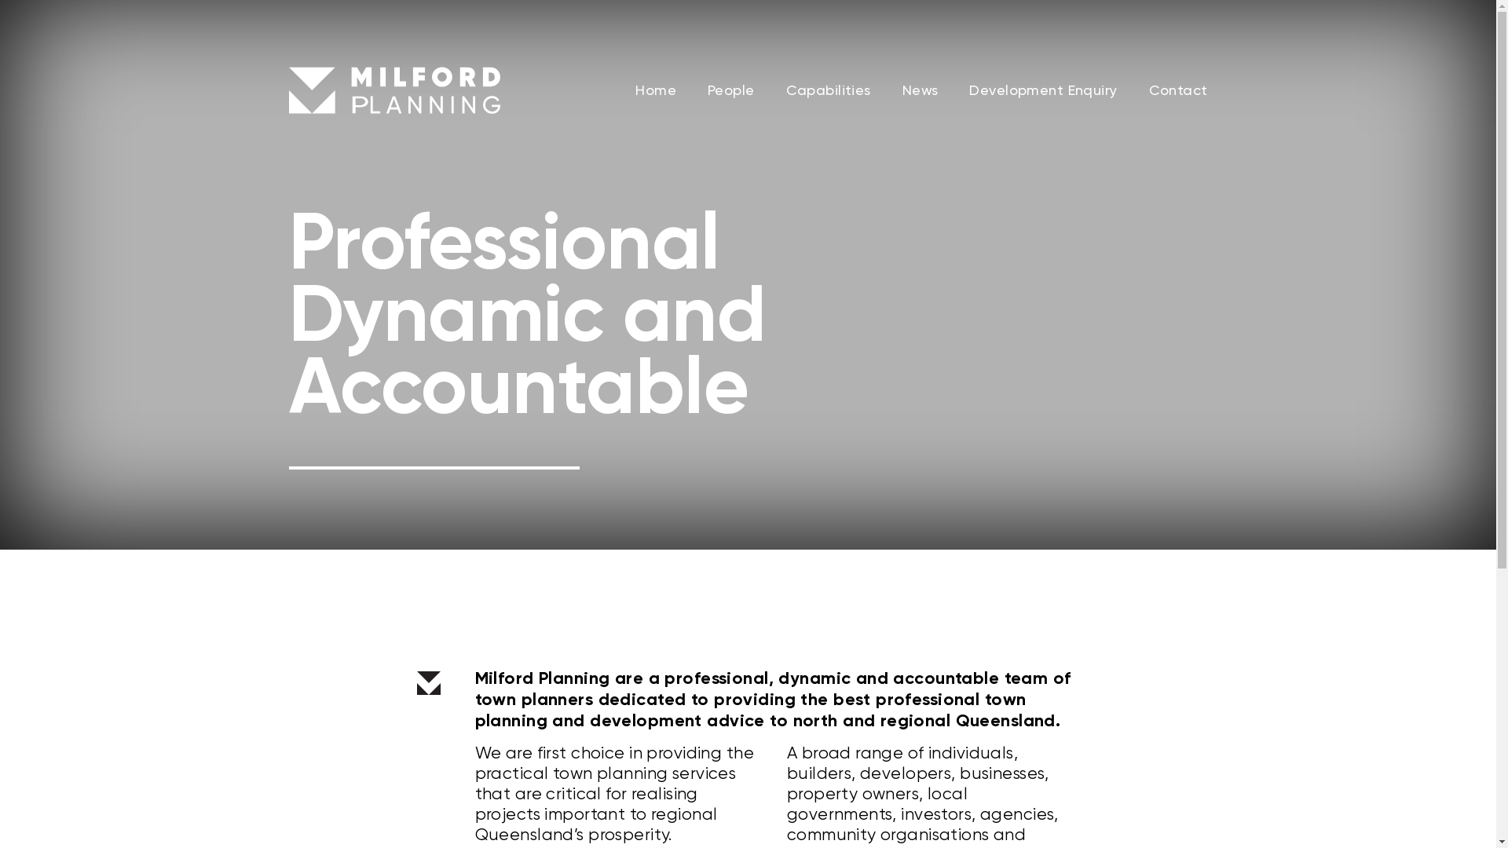 The width and height of the screenshot is (1508, 848). Describe the element at coordinates (829, 90) in the screenshot. I see `Capabilities` at that location.